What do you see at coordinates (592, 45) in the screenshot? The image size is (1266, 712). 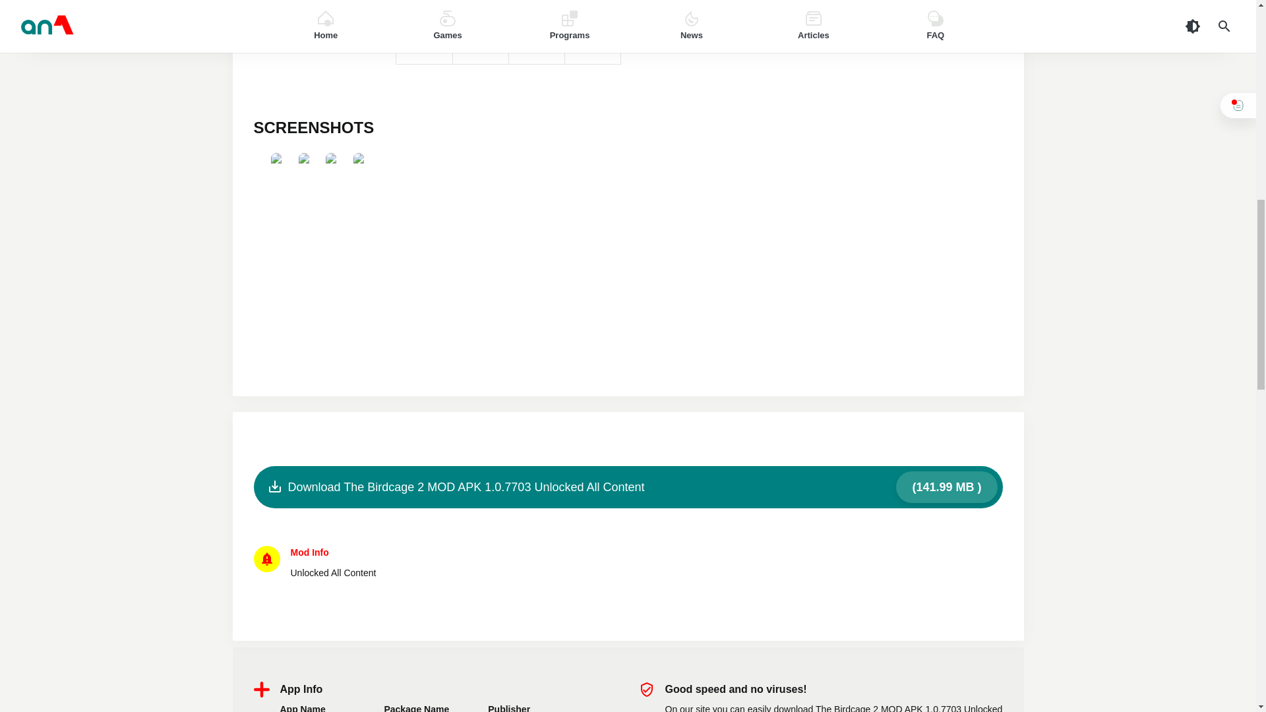 I see `Share on WhatsApp` at bounding box center [592, 45].